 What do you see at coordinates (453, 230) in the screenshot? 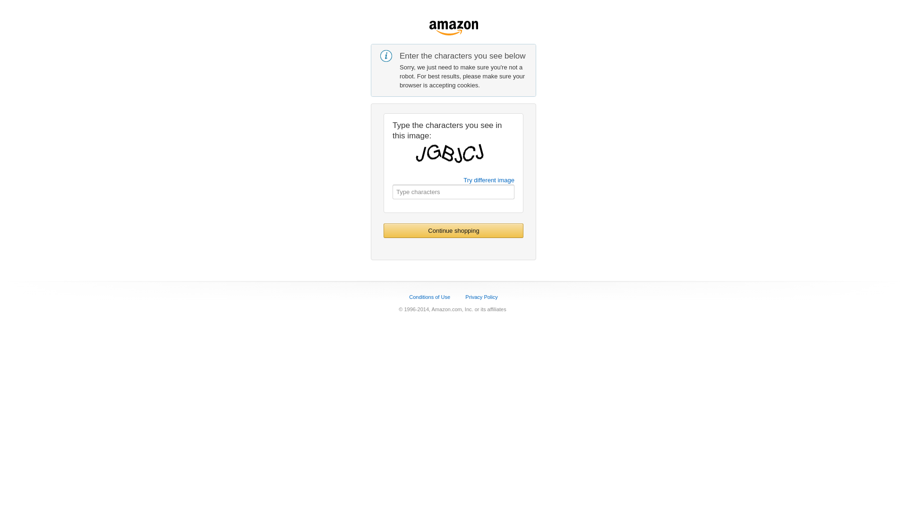
I see `Continue shopping` at bounding box center [453, 230].